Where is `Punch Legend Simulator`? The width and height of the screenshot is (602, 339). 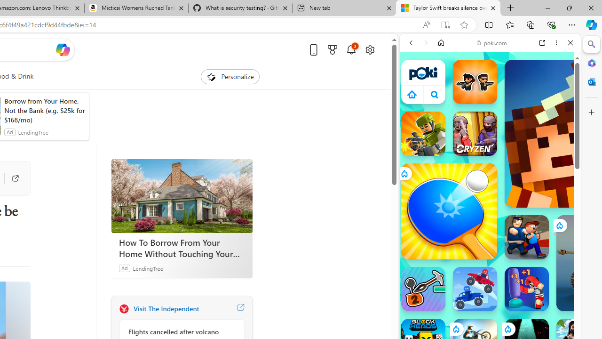
Punch Legend Simulator is located at coordinates (527, 289).